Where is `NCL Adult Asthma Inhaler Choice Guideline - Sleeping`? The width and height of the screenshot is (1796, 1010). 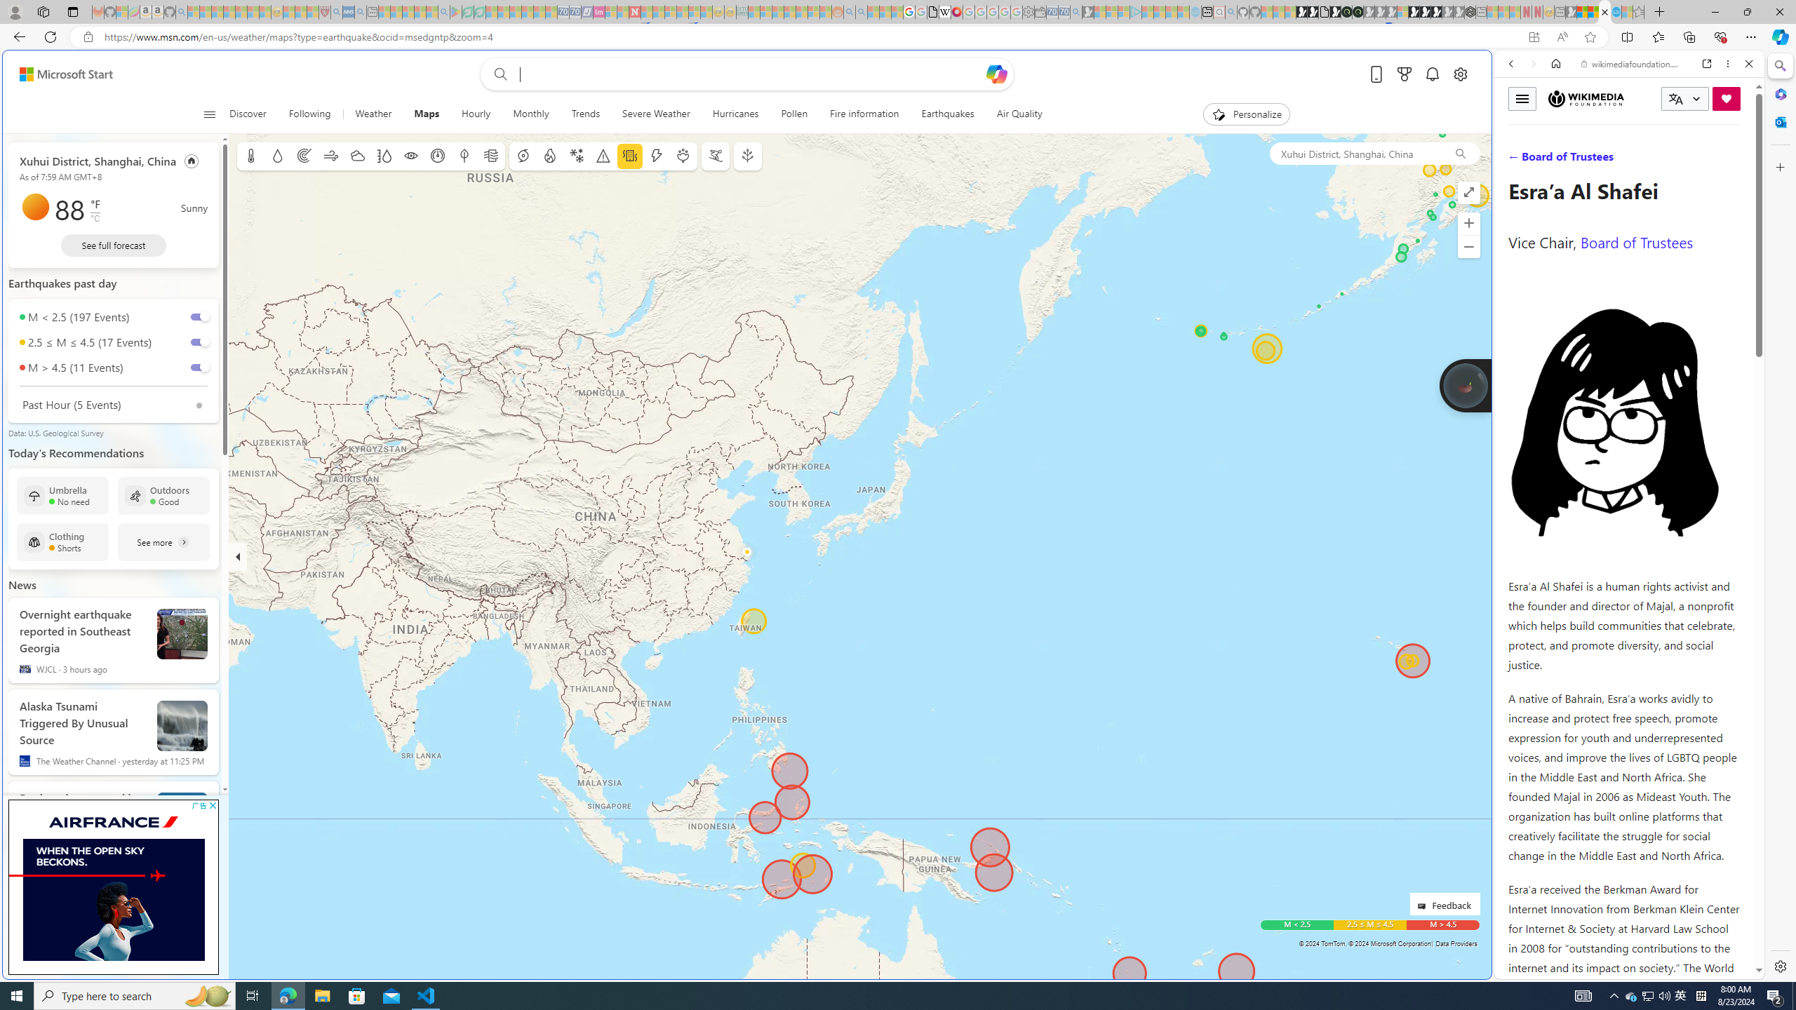
NCL Adult Asthma Inhaler Choice Guideline - Sleeping is located at coordinates (349, 12).